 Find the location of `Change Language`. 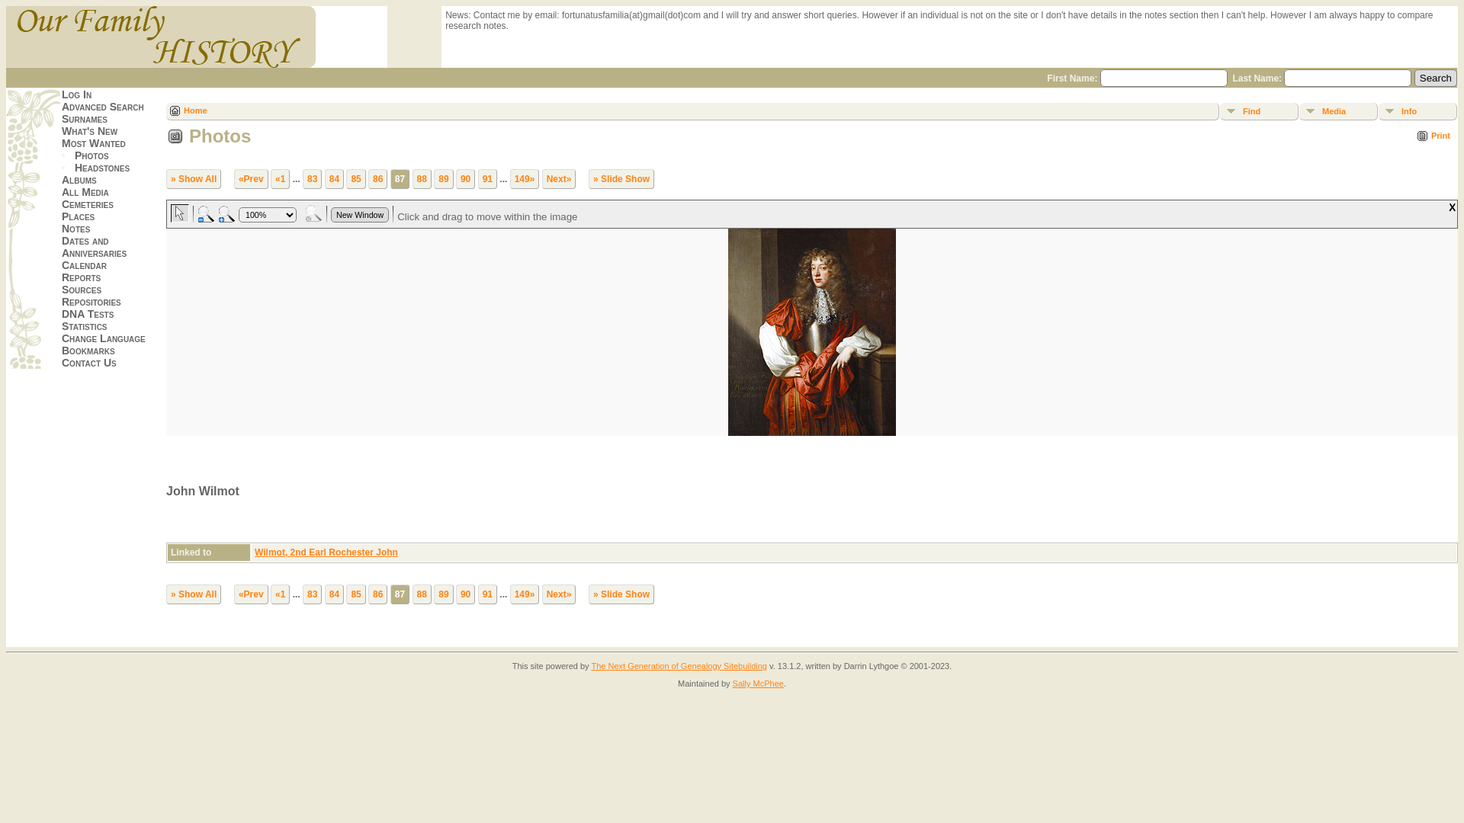

Change Language is located at coordinates (104, 338).